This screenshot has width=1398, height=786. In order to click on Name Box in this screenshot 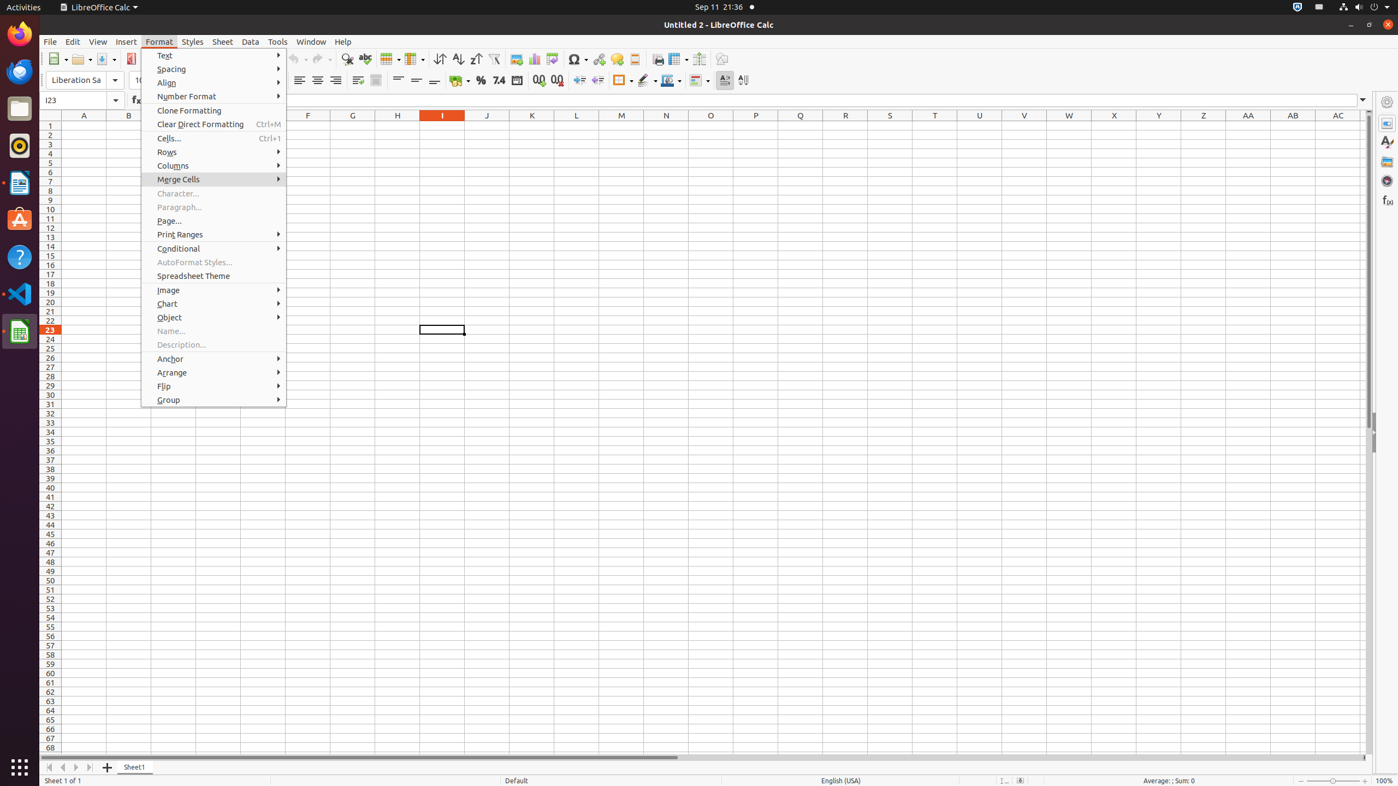, I will do `click(73, 100)`.